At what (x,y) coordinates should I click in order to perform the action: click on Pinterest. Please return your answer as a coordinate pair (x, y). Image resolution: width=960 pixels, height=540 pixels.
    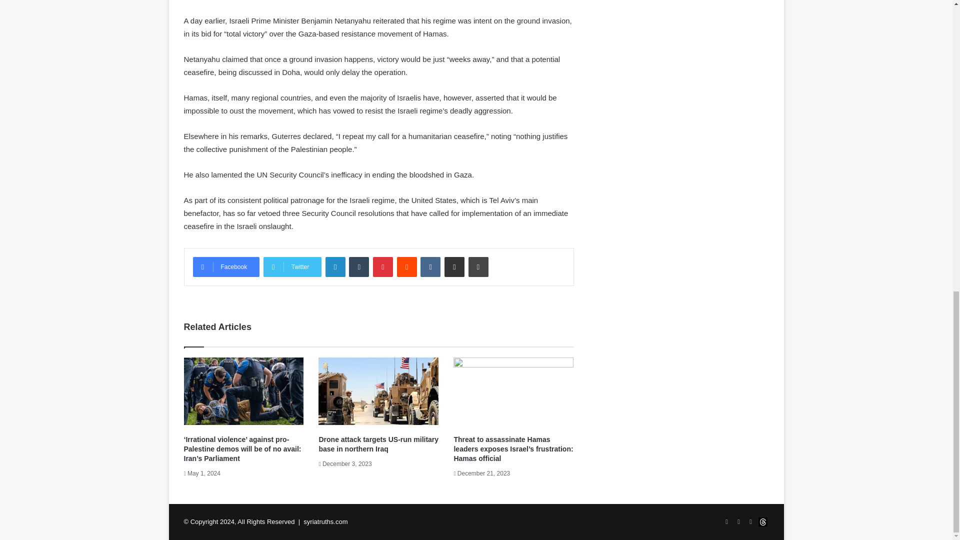
    Looking at the image, I should click on (383, 267).